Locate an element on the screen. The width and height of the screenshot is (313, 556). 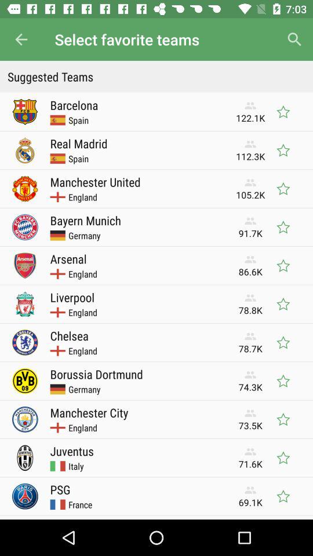
press the icon next to 91.7k is located at coordinates (85, 220).